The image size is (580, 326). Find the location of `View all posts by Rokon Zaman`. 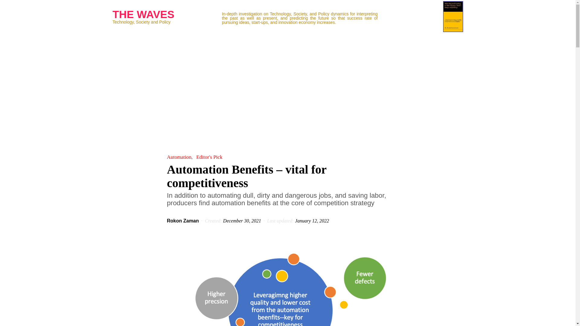

View all posts by Rokon Zaman is located at coordinates (183, 220).